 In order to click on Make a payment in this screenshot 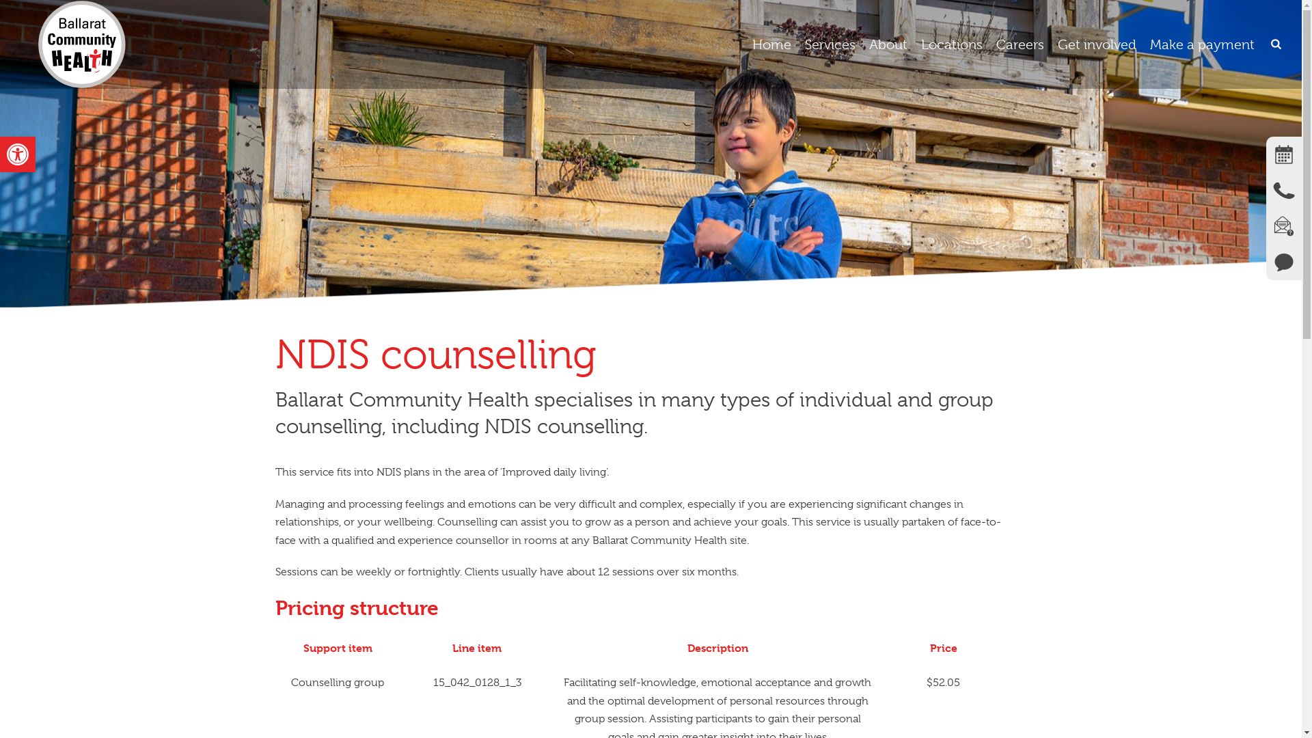, I will do `click(1203, 45)`.